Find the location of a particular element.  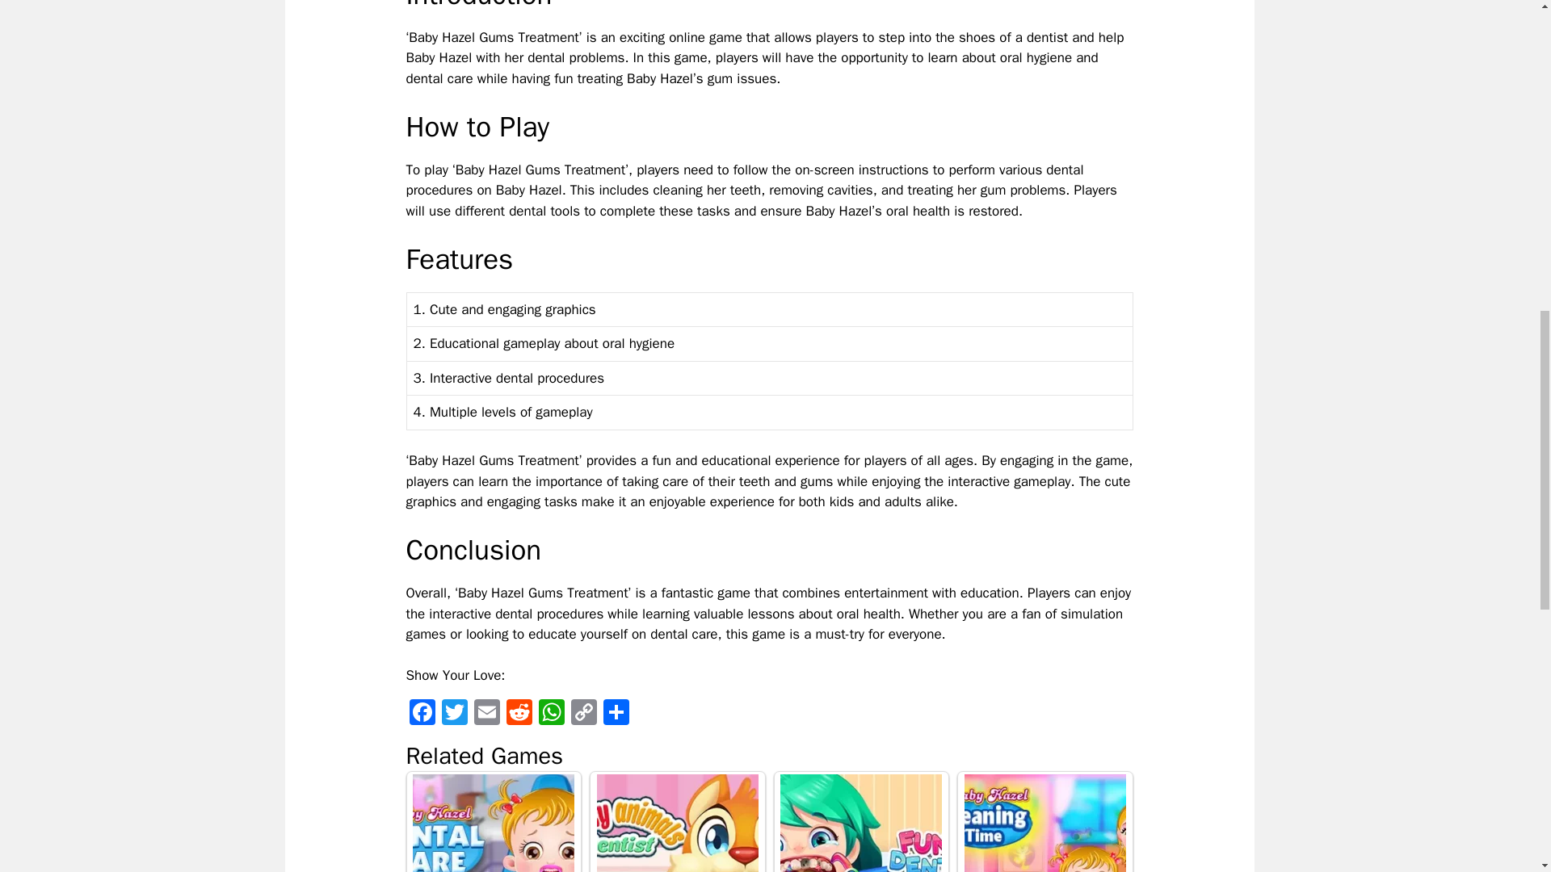

Play Baby Hazel Cleaning Time Game is located at coordinates (1045, 822).